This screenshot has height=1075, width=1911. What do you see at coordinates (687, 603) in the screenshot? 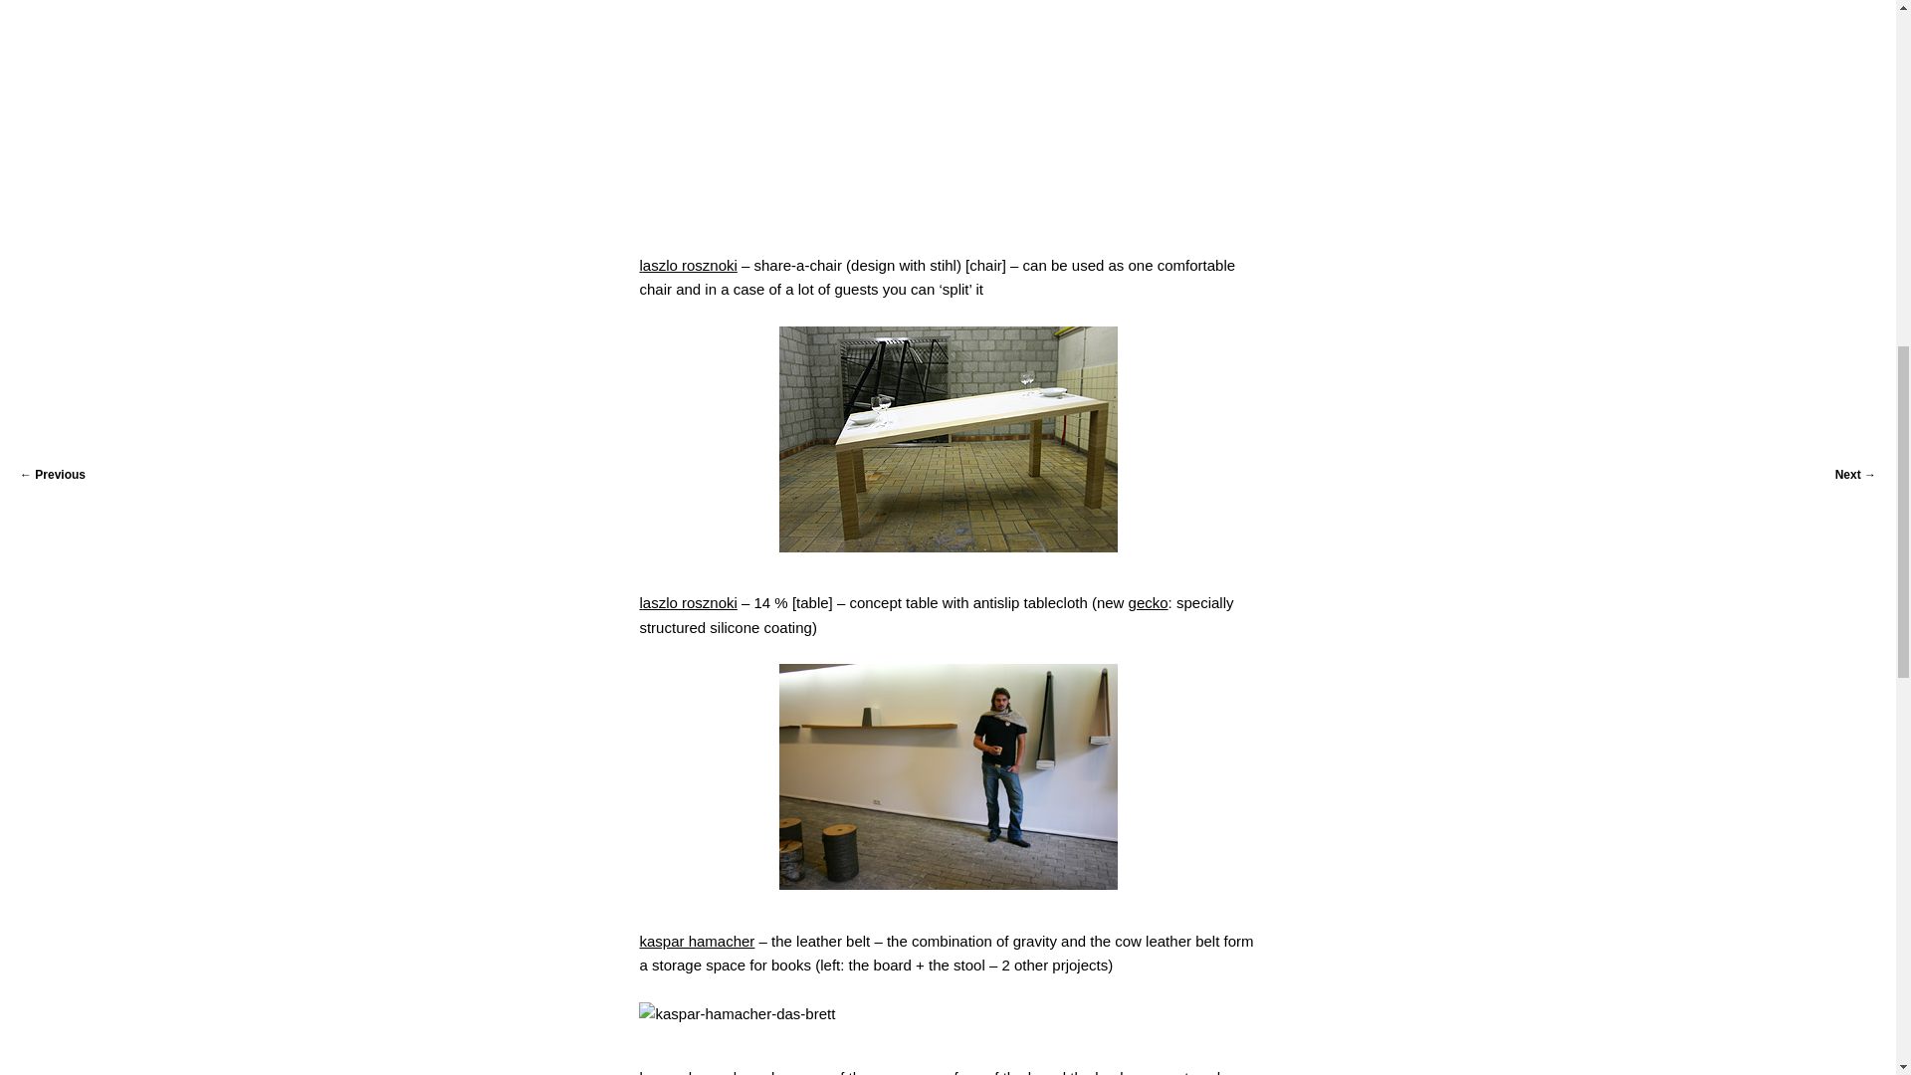
I see `laszlo rosznoki` at bounding box center [687, 603].